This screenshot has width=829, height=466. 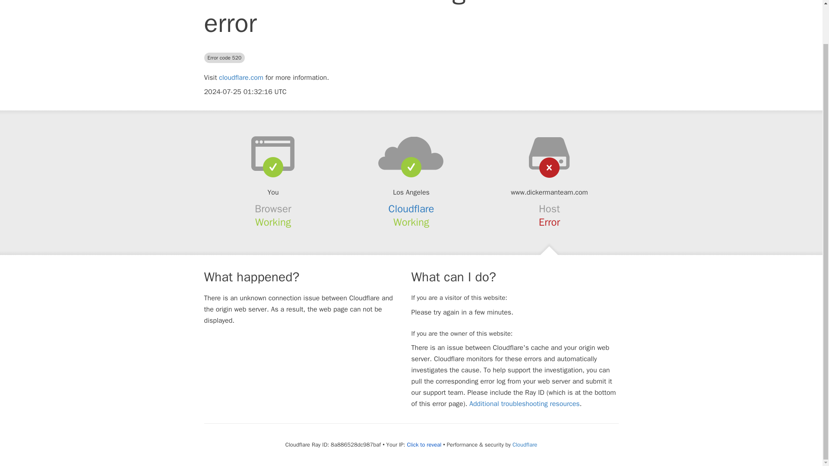 What do you see at coordinates (411, 208) in the screenshot?
I see `Cloudflare` at bounding box center [411, 208].